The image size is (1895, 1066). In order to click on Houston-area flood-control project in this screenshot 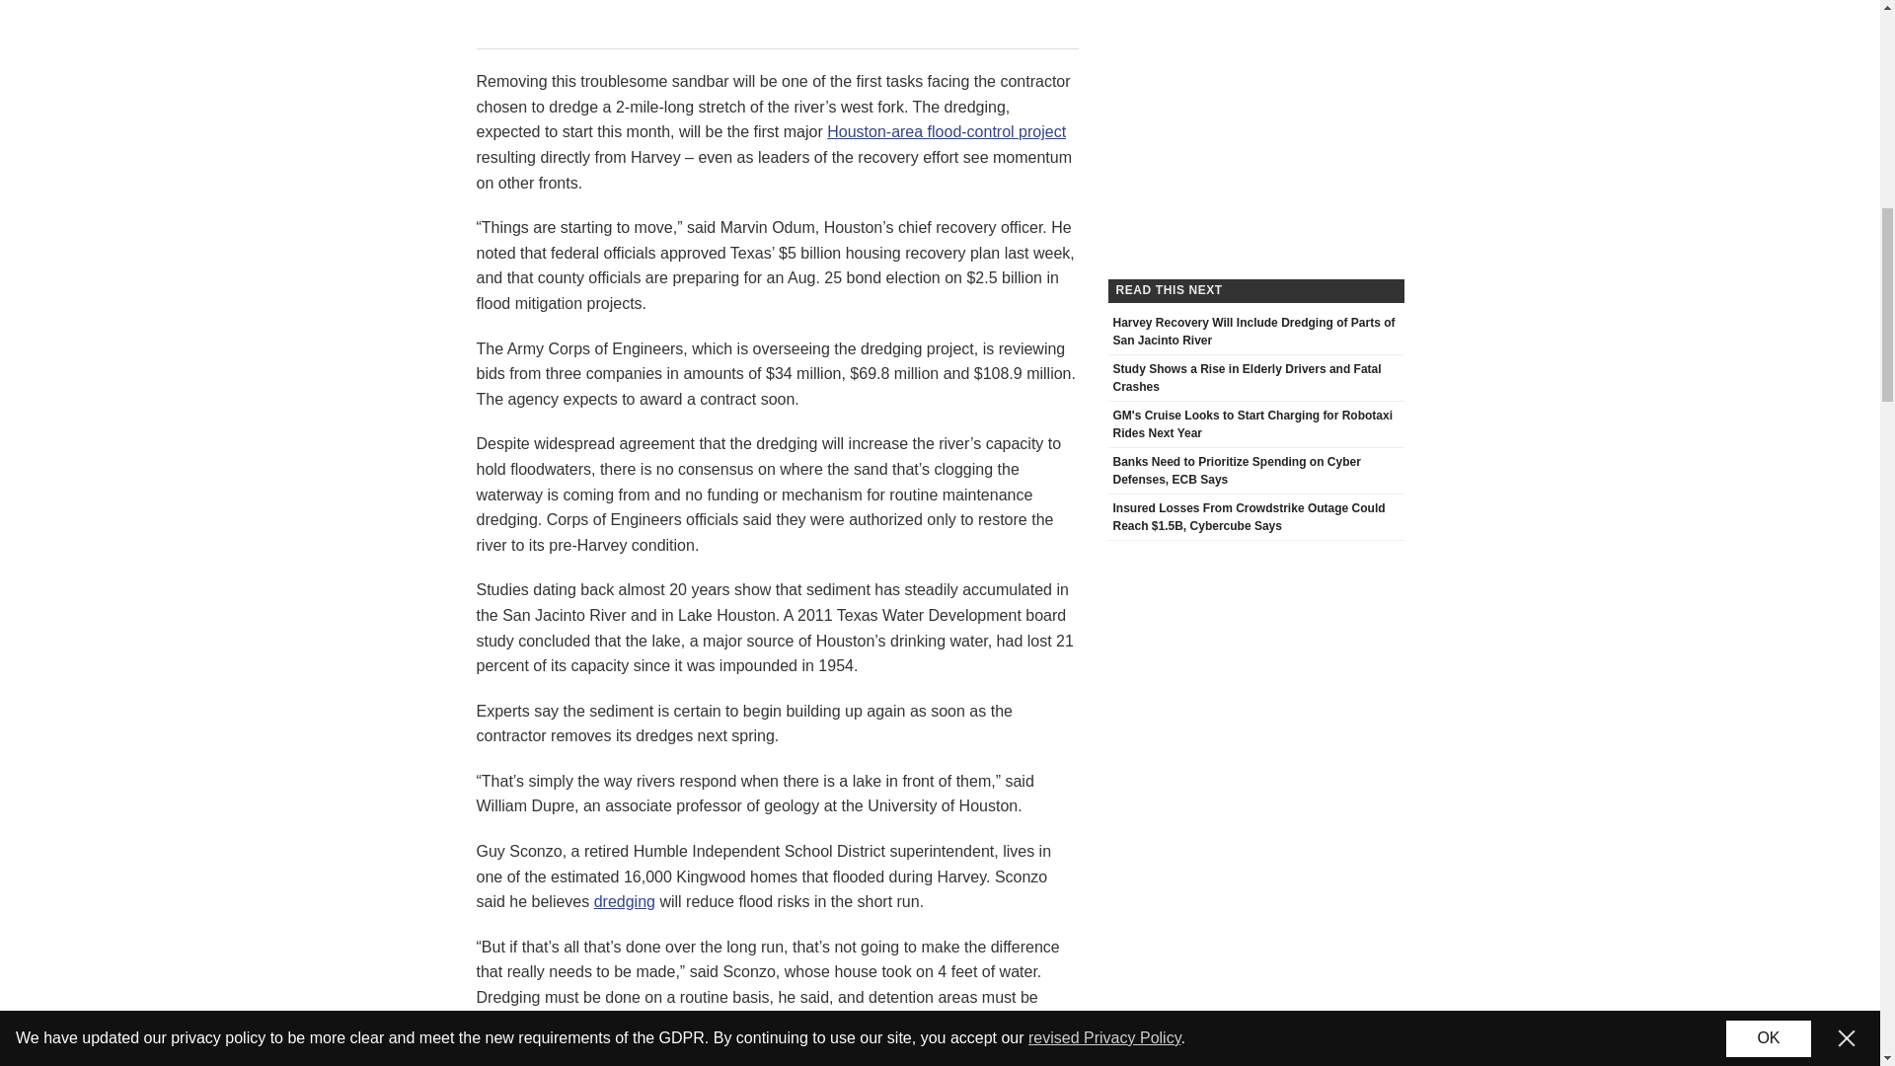, I will do `click(946, 131)`.